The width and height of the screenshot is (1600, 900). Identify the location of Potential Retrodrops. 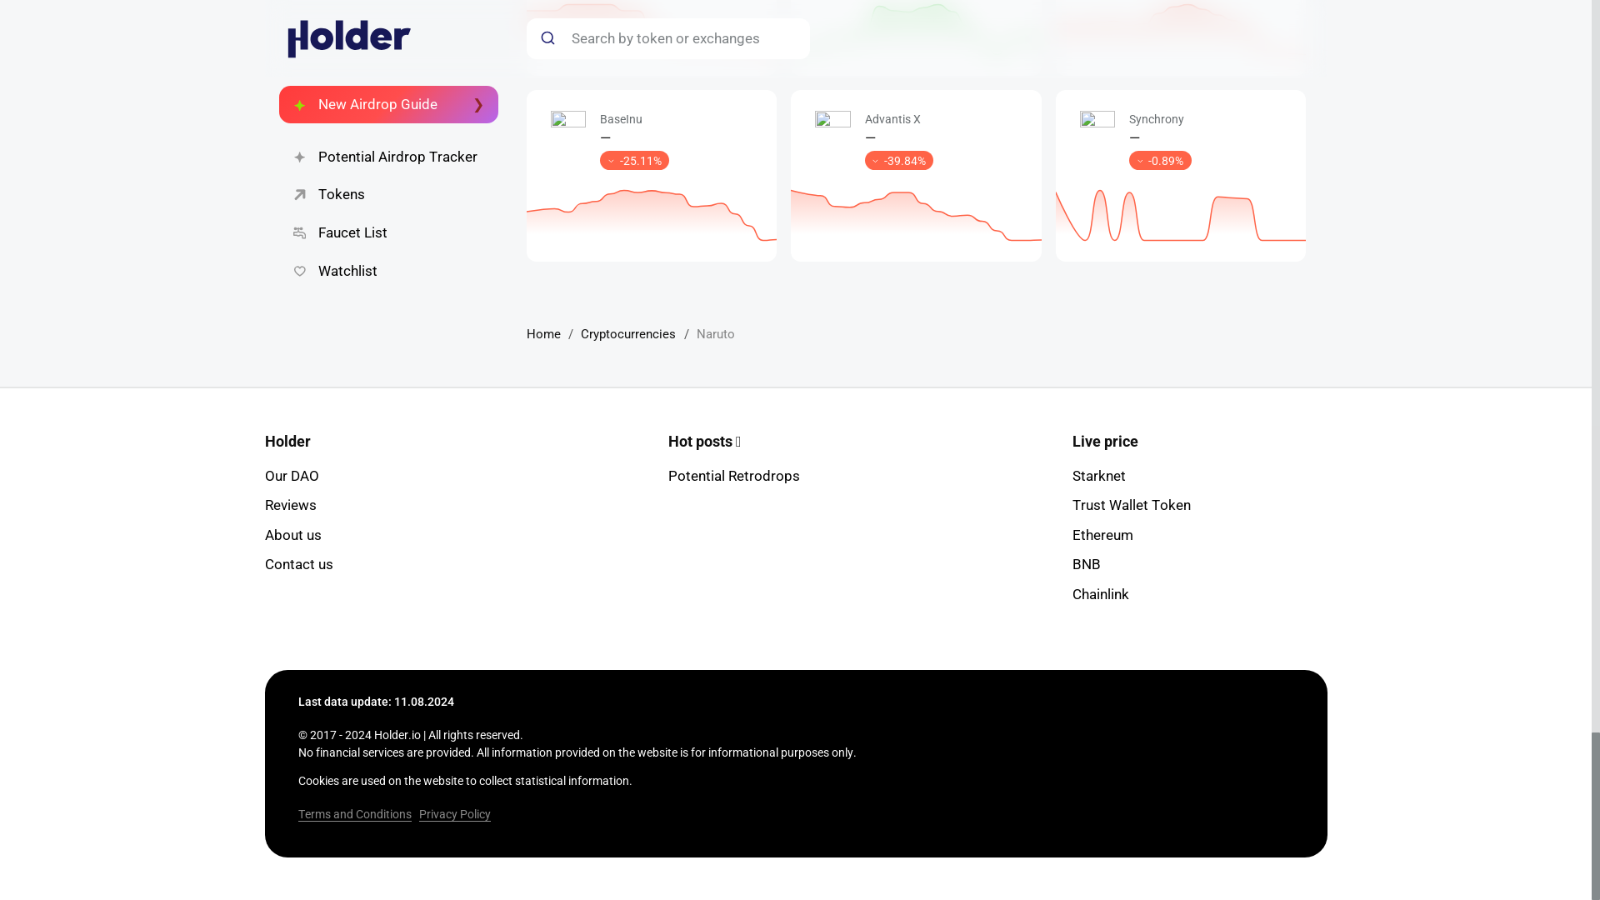
(734, 475).